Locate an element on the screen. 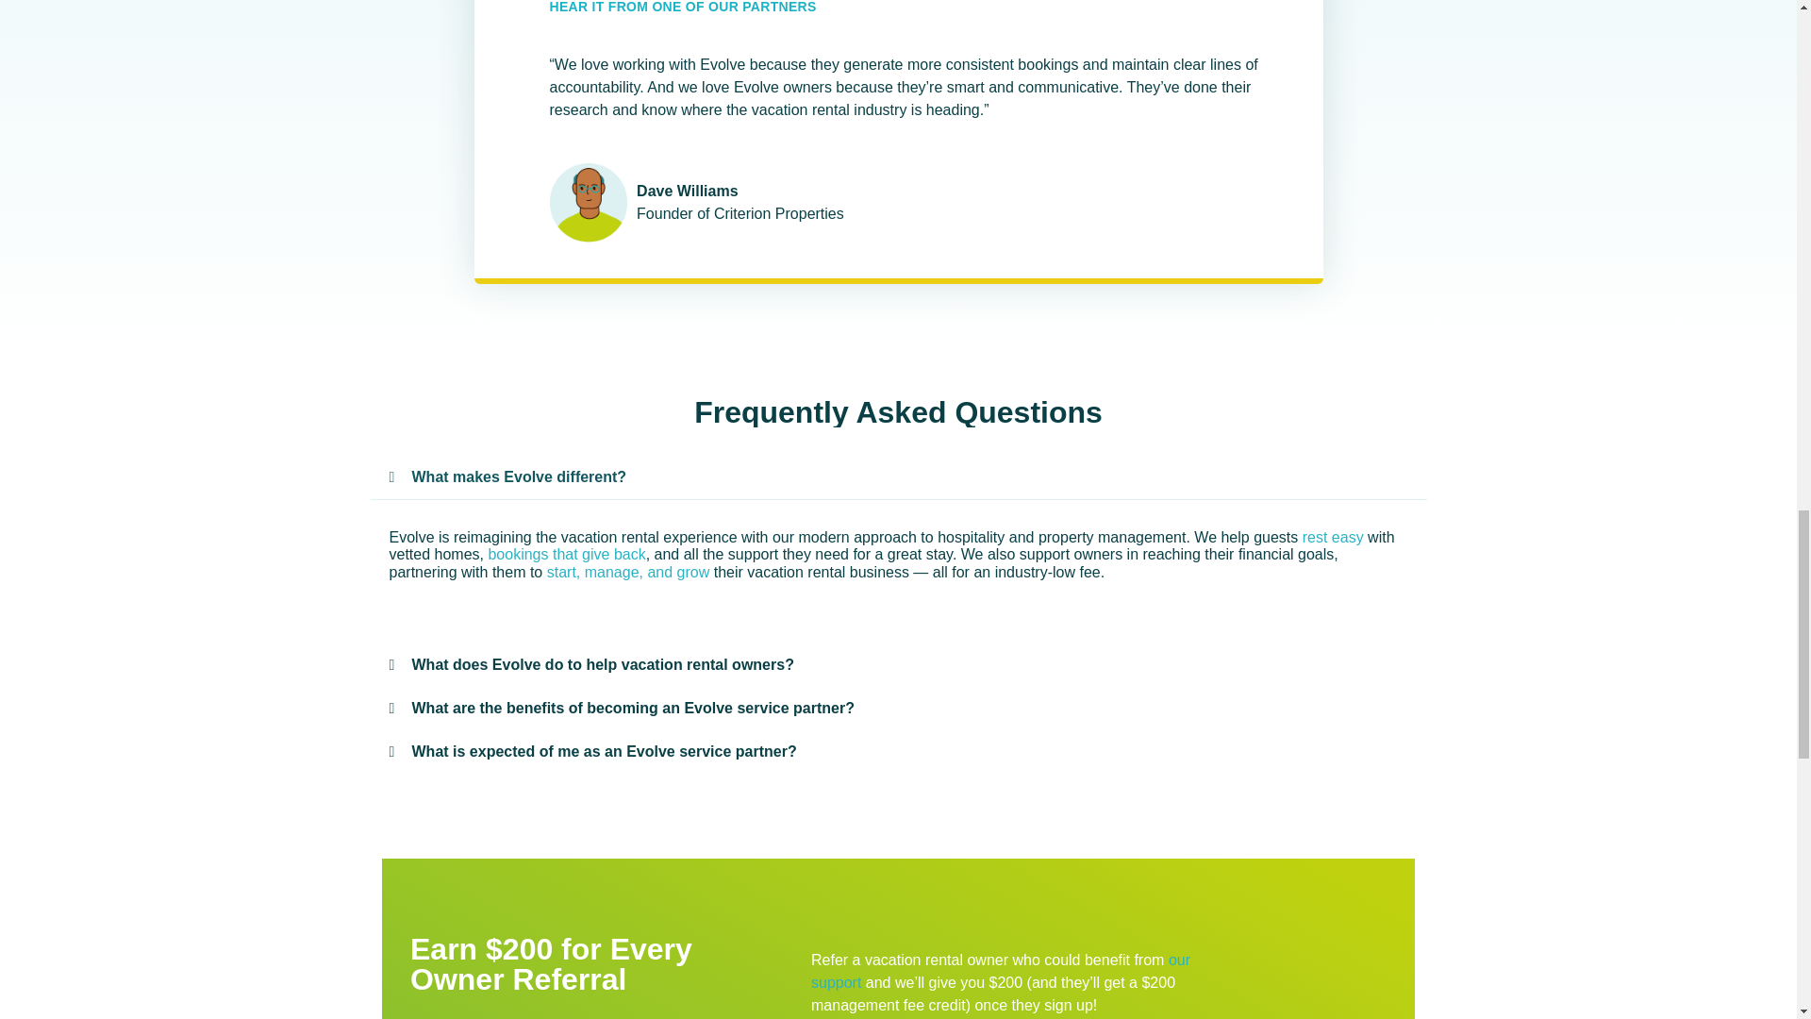 The image size is (1811, 1019). our support is located at coordinates (1000, 970).